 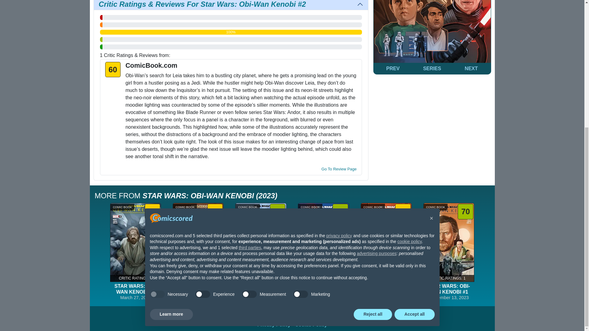 What do you see at coordinates (157, 90) in the screenshot?
I see `true` at bounding box center [157, 90].